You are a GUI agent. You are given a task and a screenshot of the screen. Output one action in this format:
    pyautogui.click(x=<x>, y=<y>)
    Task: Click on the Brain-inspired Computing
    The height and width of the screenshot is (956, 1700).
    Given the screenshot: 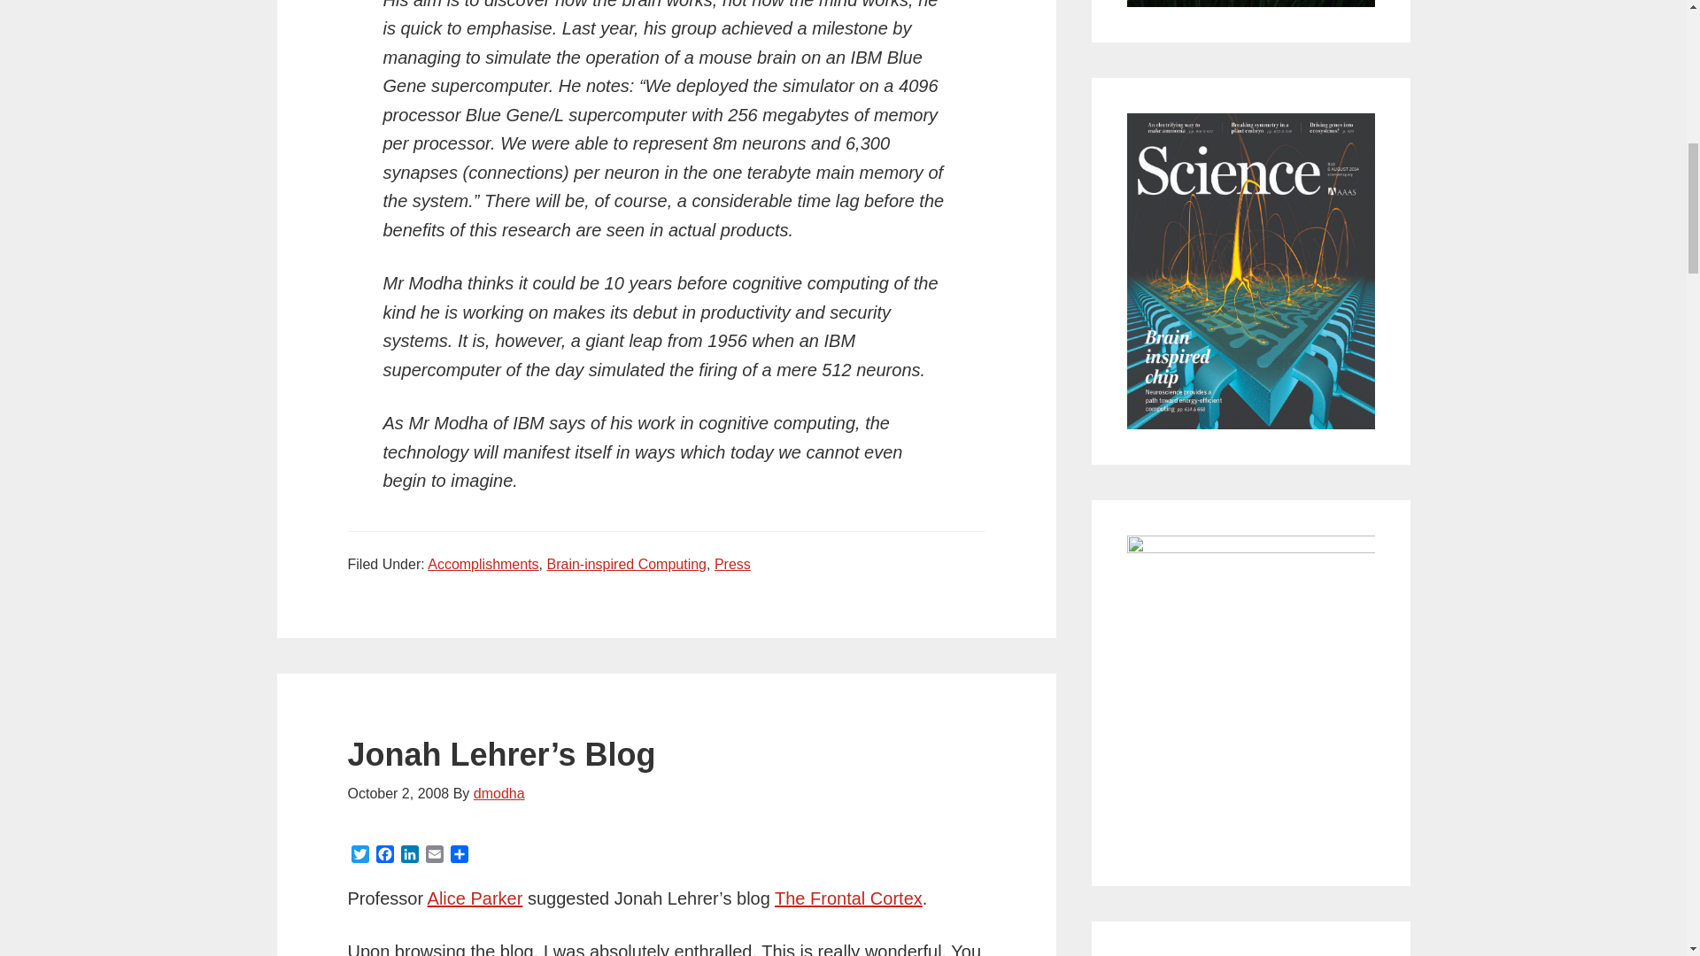 What is the action you would take?
    pyautogui.click(x=626, y=563)
    